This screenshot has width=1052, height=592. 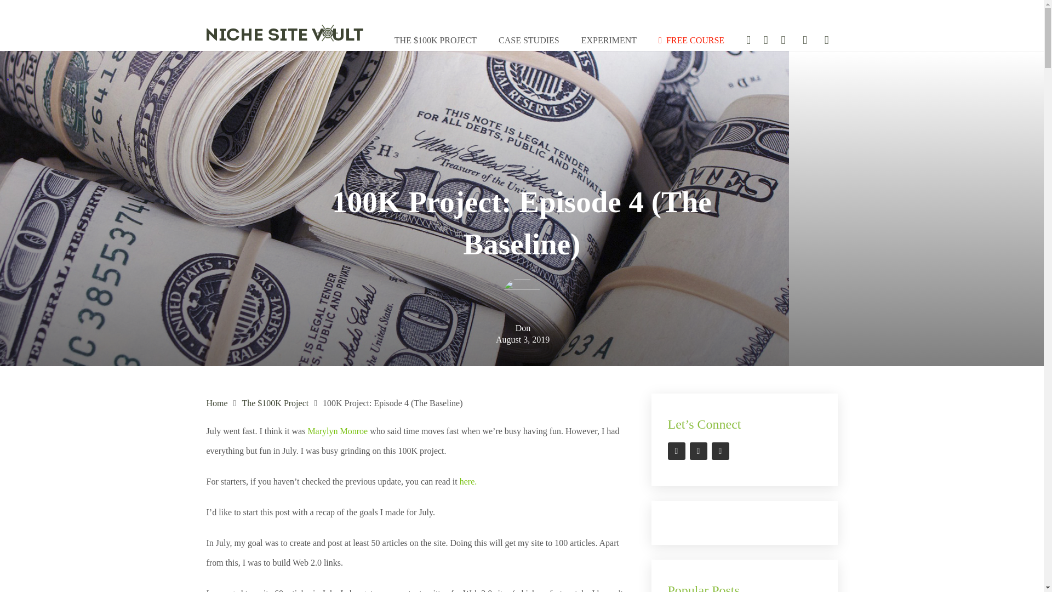 What do you see at coordinates (523, 328) in the screenshot?
I see `Don` at bounding box center [523, 328].